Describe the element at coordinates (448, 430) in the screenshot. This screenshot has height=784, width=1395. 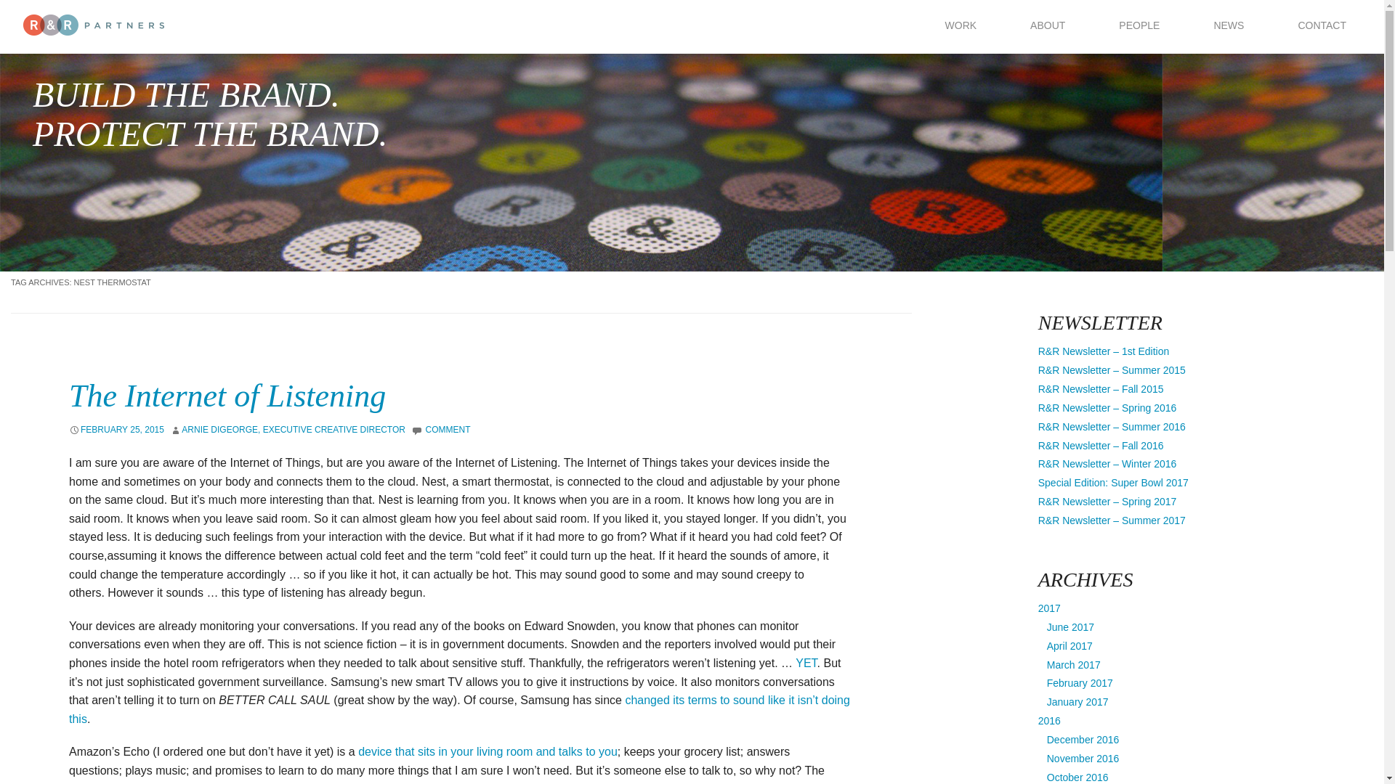
I see `COMMENT` at that location.